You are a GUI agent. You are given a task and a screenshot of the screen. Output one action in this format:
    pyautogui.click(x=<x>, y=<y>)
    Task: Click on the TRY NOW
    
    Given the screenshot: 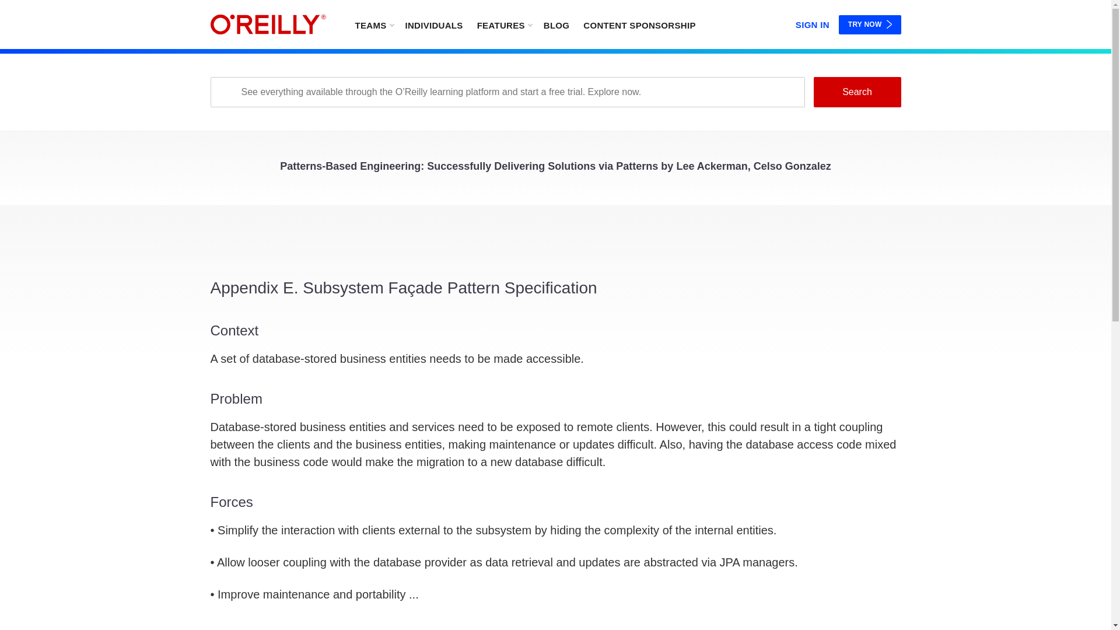 What is the action you would take?
    pyautogui.click(x=870, y=24)
    